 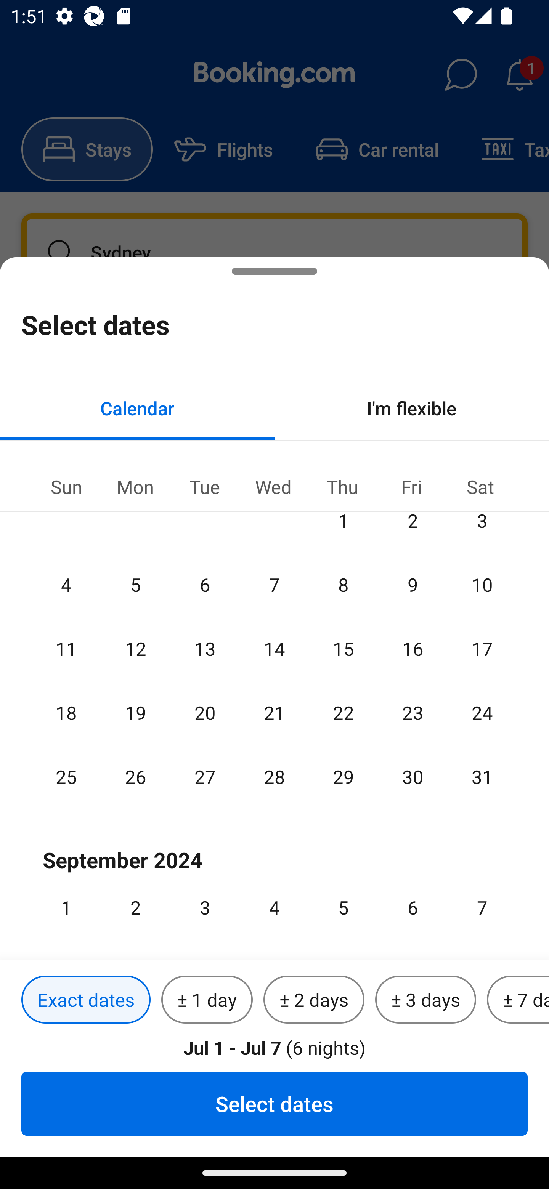 I want to click on ± 3 days, so click(x=425, y=1000).